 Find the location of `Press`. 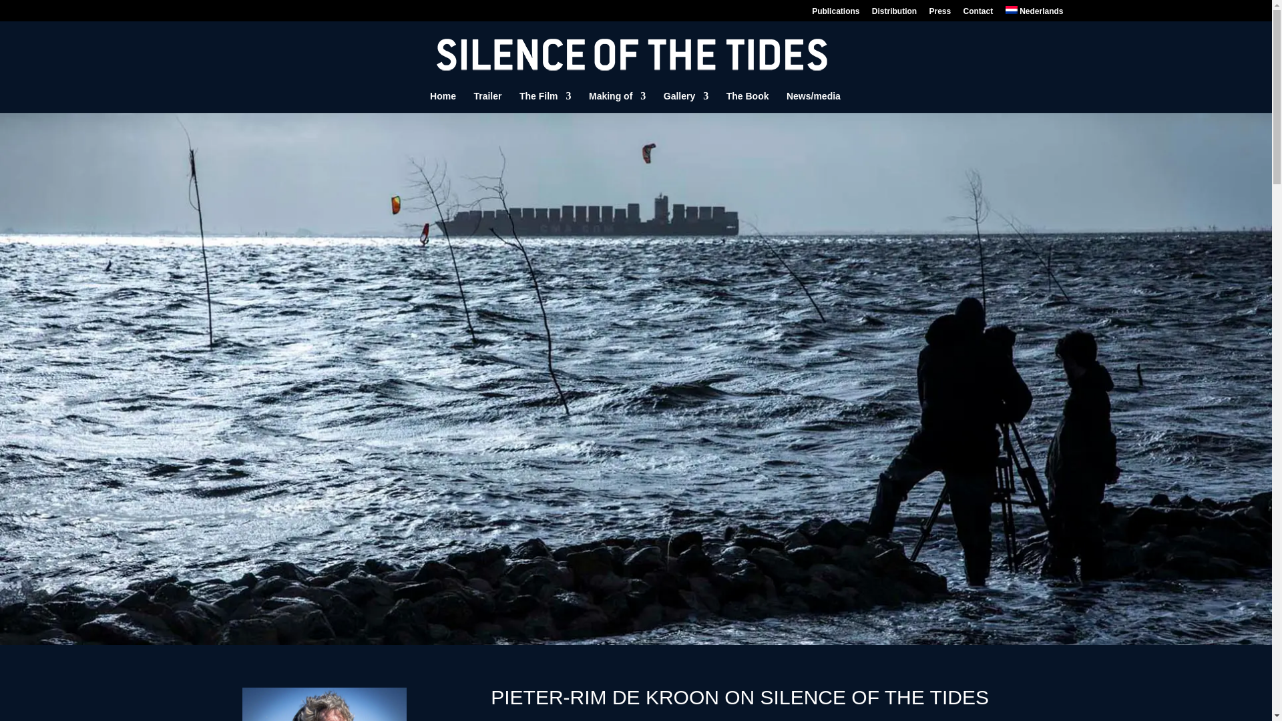

Press is located at coordinates (939, 14).